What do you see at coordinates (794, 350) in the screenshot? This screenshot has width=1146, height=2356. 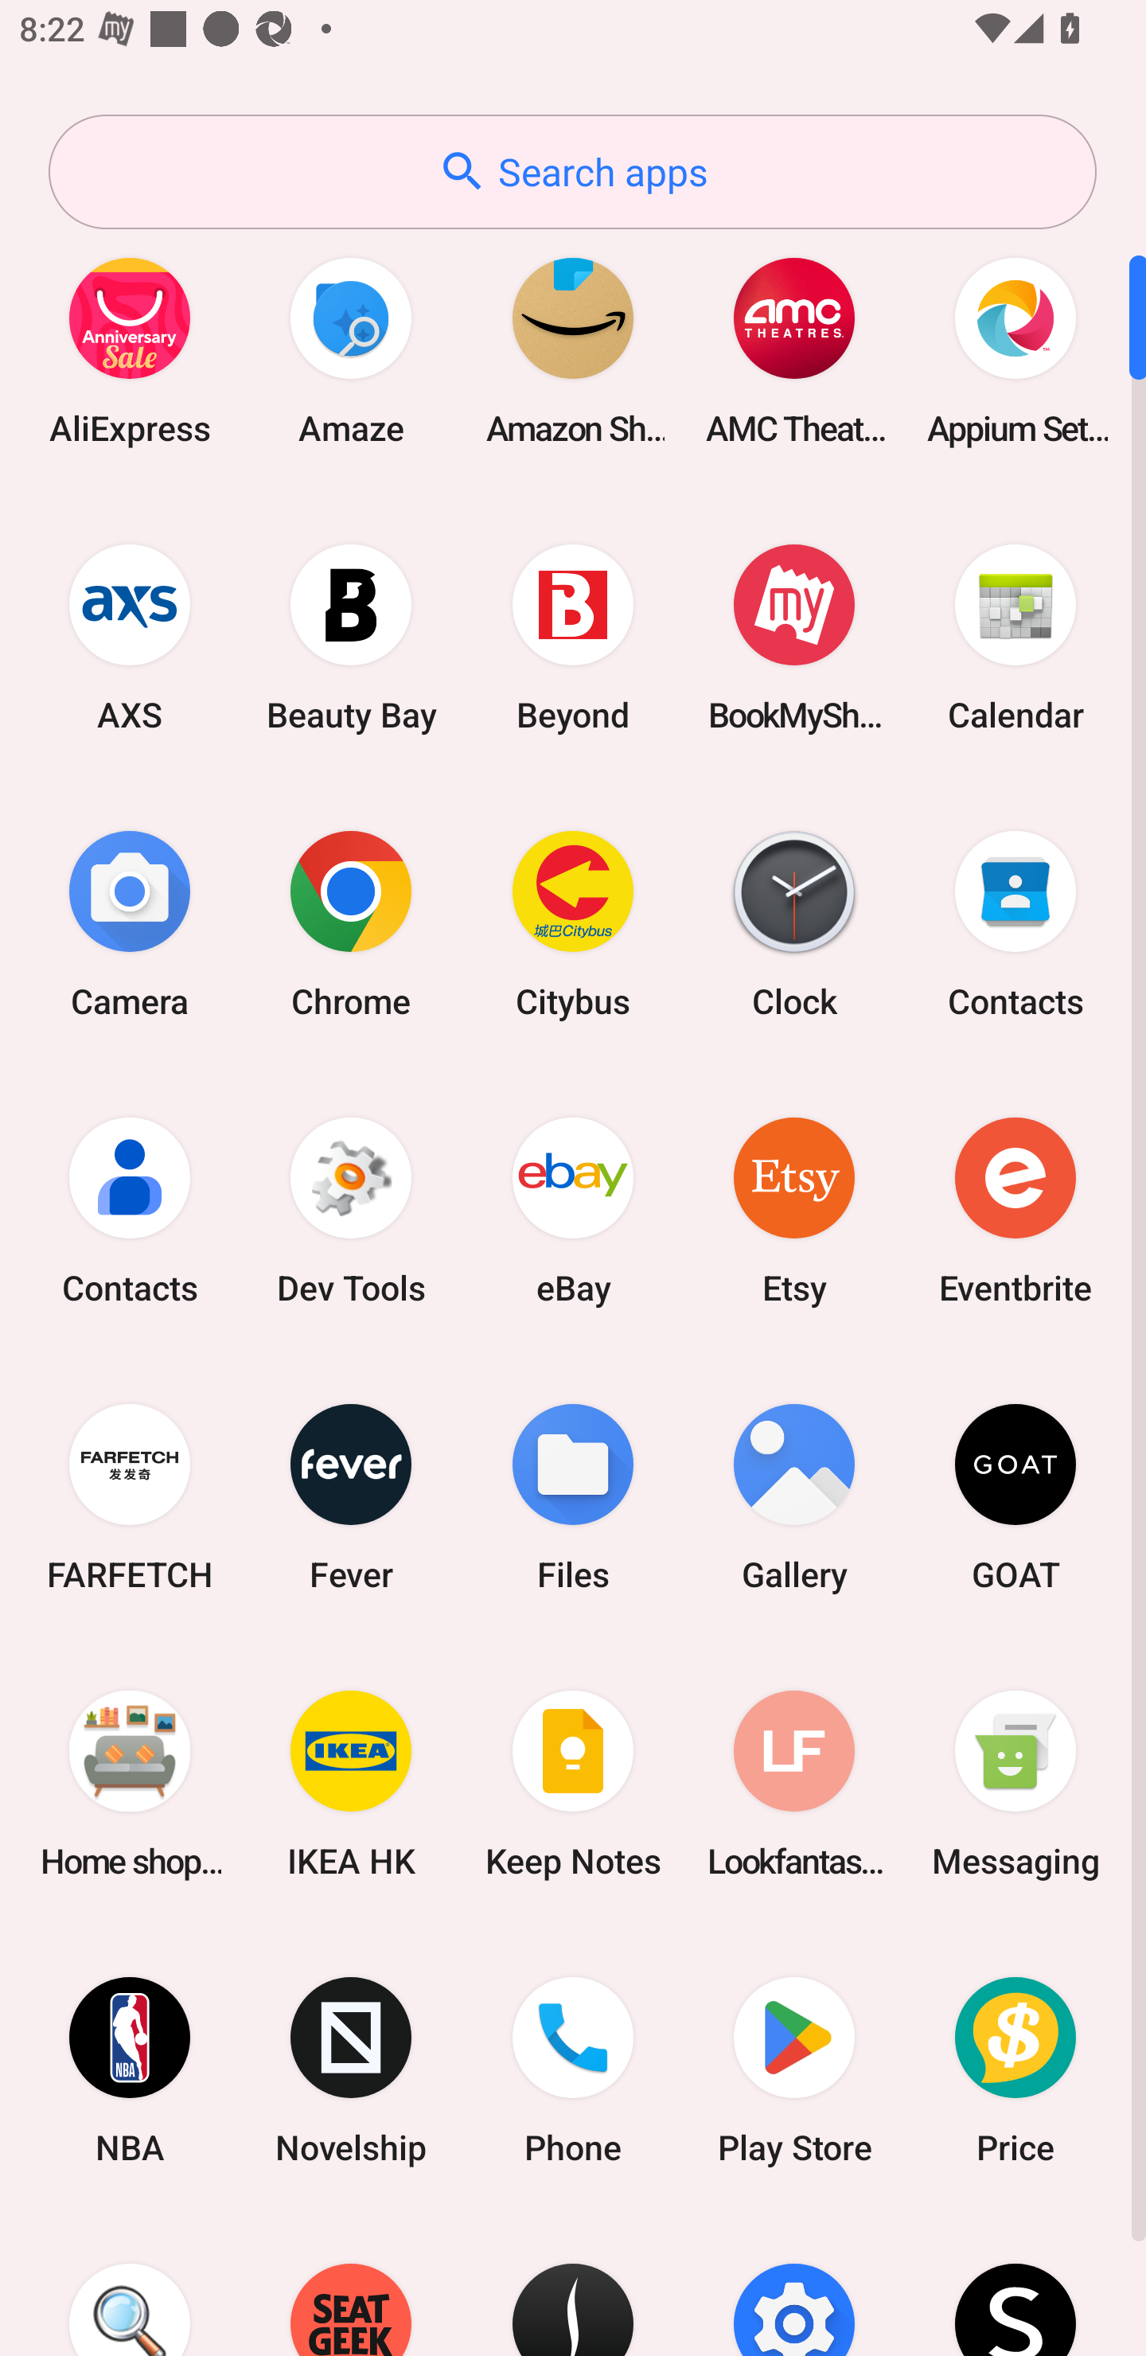 I see `AMC Theatres` at bounding box center [794, 350].